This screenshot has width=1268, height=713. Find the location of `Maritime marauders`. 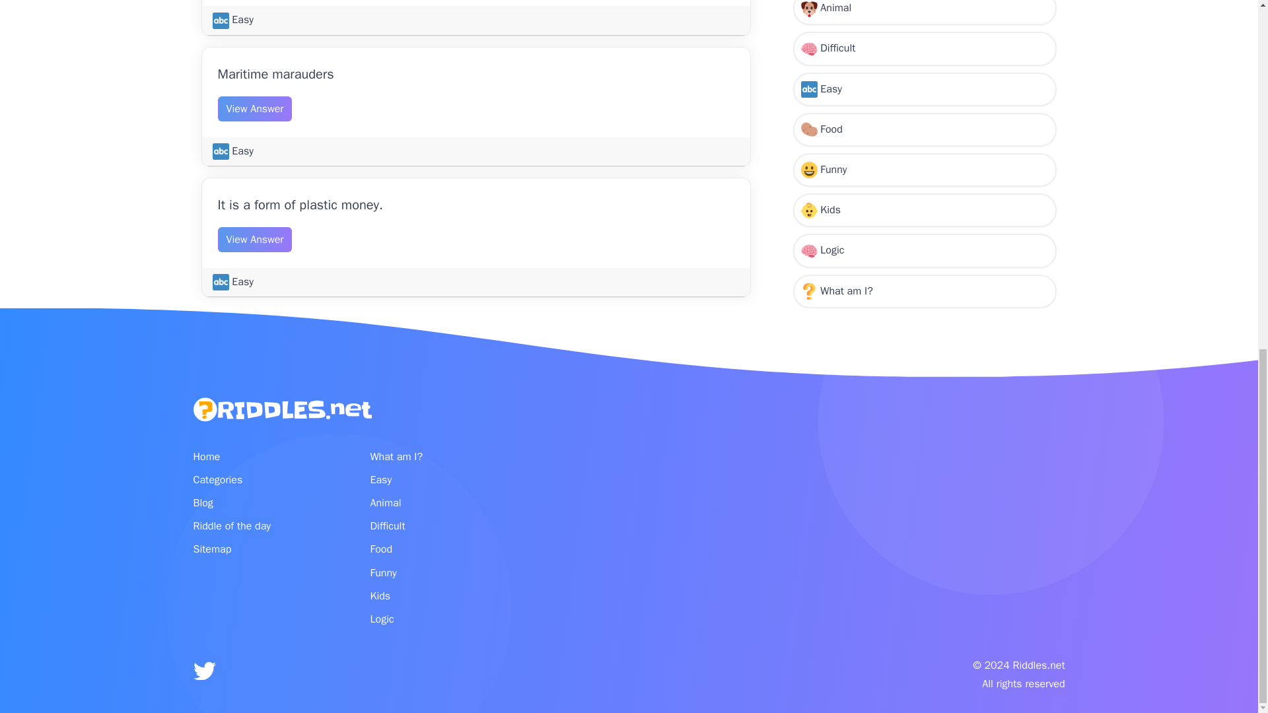

Maritime marauders is located at coordinates (276, 74).